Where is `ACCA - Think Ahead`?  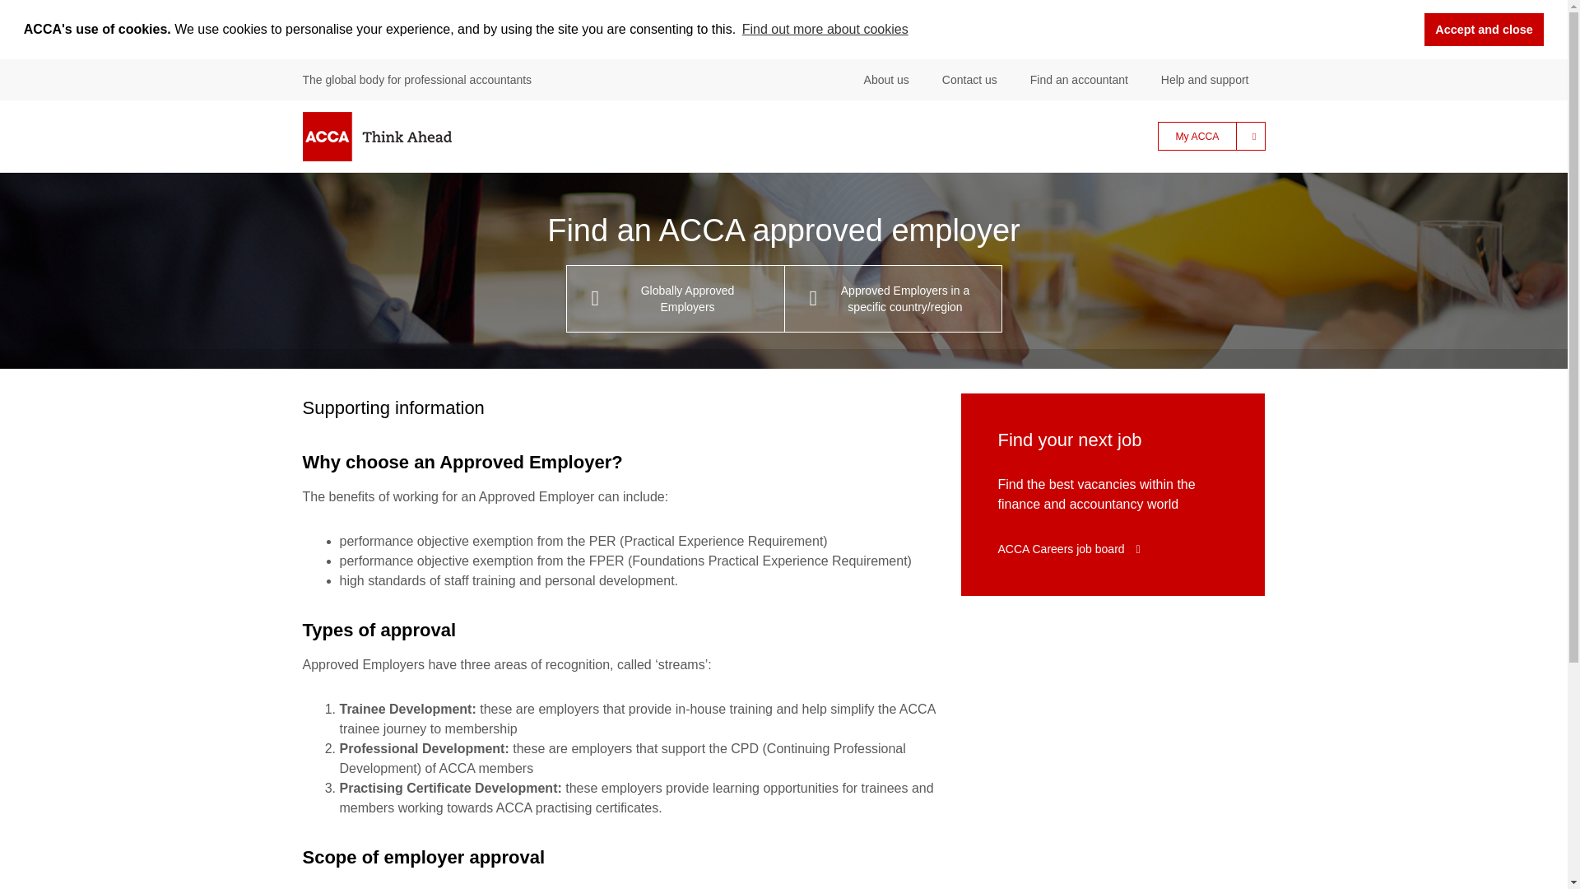
ACCA - Think Ahead is located at coordinates (377, 137).